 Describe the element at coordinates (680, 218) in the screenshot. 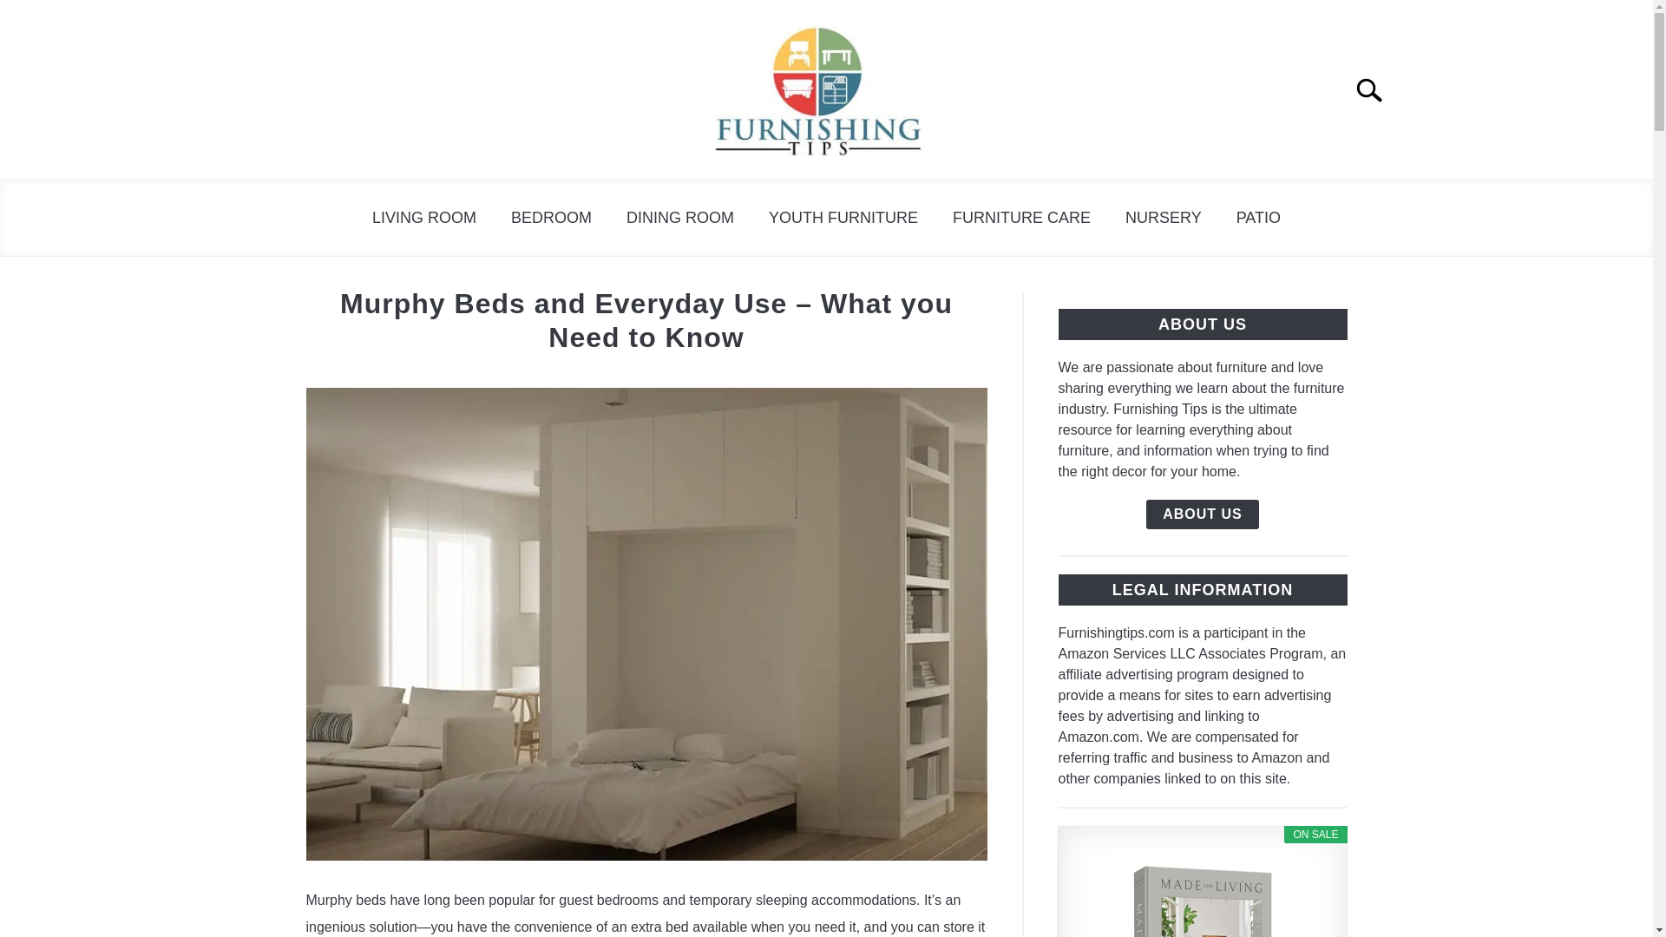

I see `DINING ROOM` at that location.